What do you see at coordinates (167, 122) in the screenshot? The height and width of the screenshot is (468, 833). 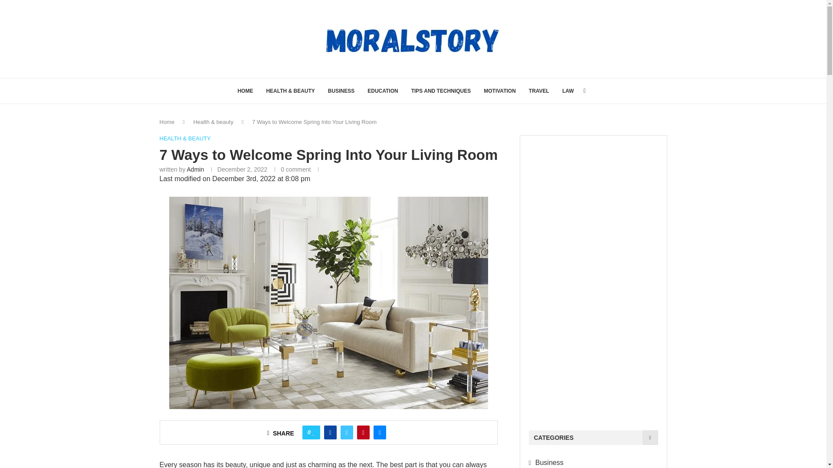 I see `Home` at bounding box center [167, 122].